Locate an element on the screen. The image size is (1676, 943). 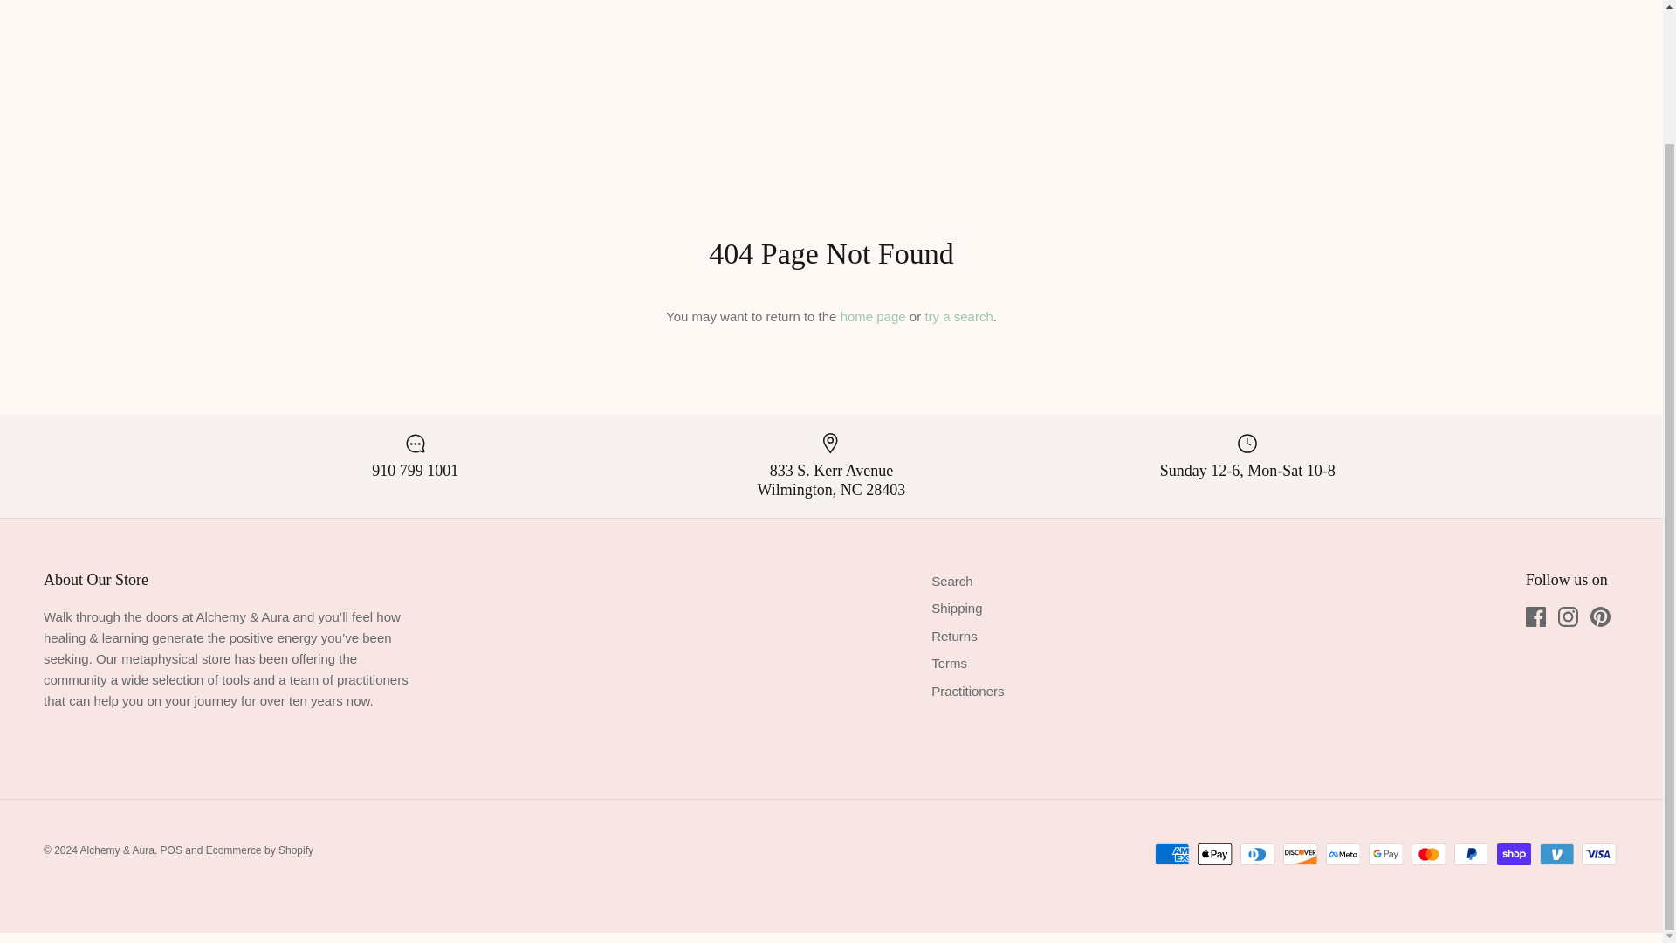
Apple Pay is located at coordinates (1215, 854).